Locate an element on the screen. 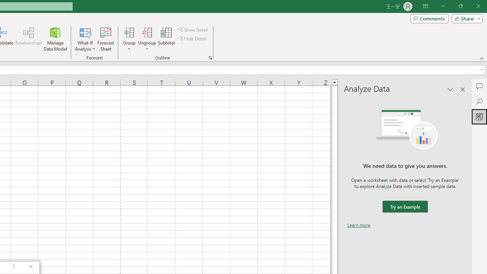 This screenshot has width=487, height=274. Forecast Sheet is located at coordinates (106, 39).